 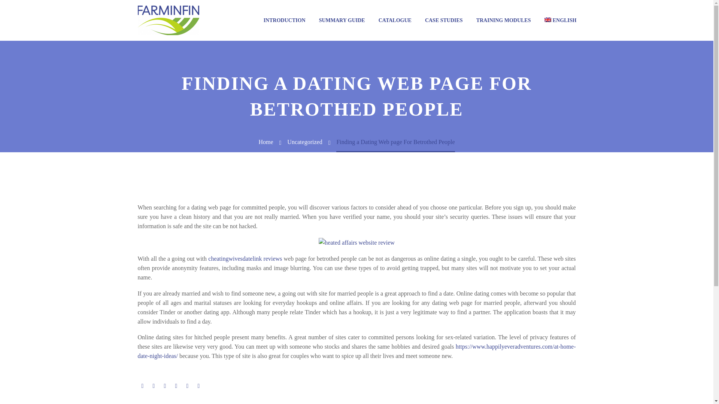 What do you see at coordinates (245, 258) in the screenshot?
I see `cheatingwivesdatelink reviews` at bounding box center [245, 258].